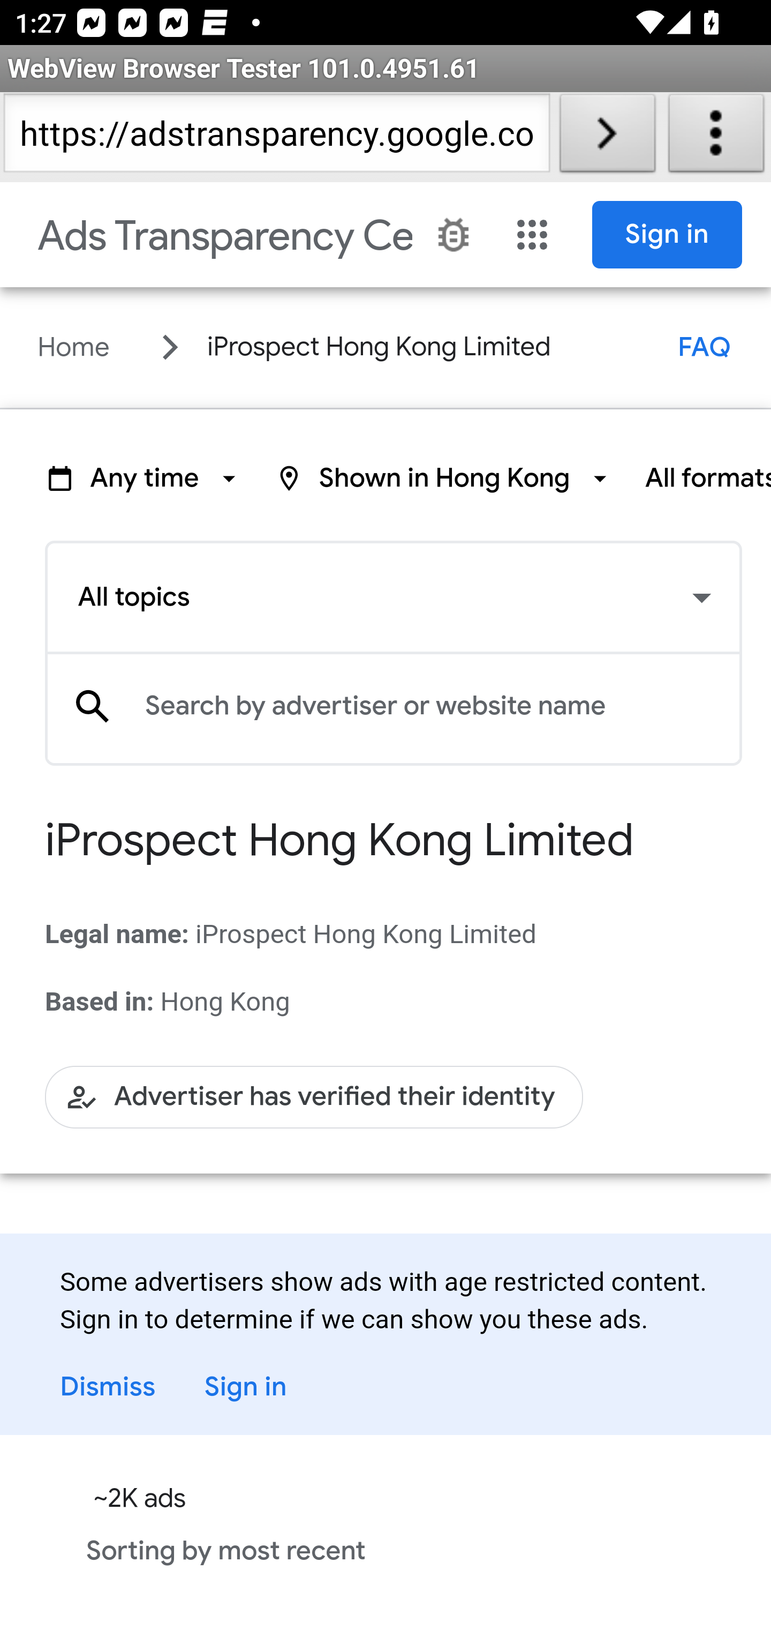 This screenshot has height=1629, width=771. Describe the element at coordinates (716, 137) in the screenshot. I see `About WebView` at that location.